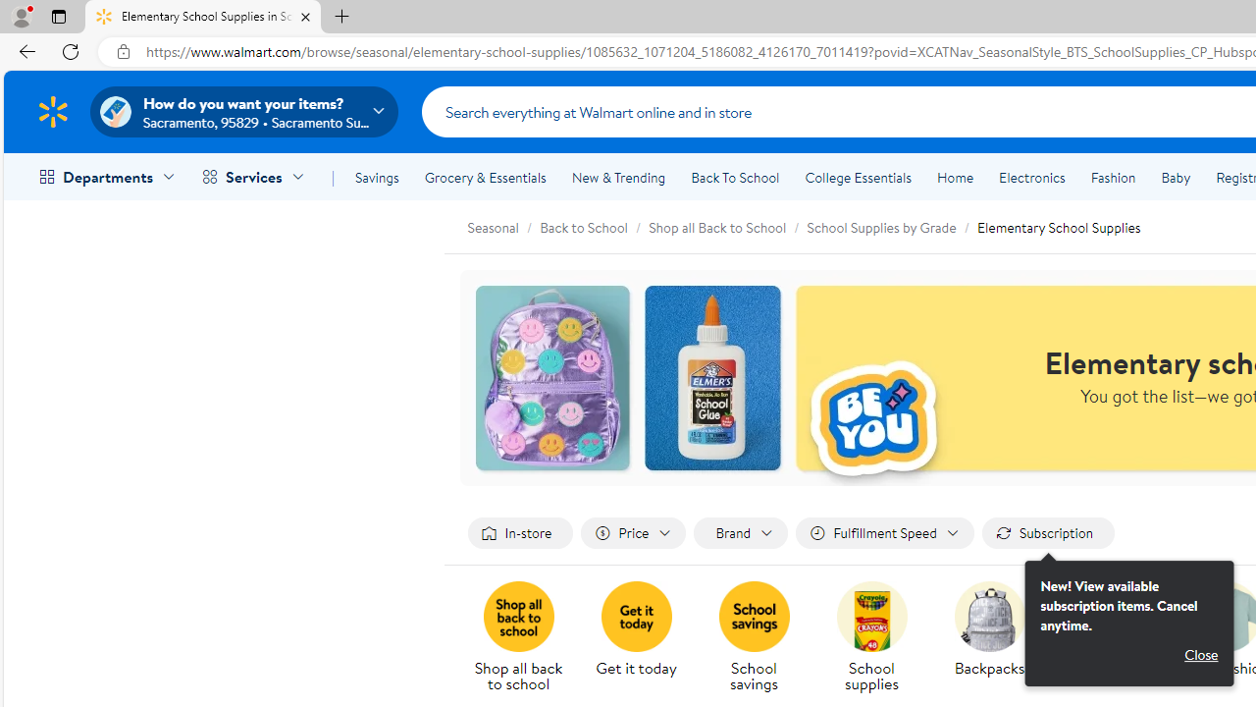  What do you see at coordinates (520, 534) in the screenshot?
I see `Filter by In-store` at bounding box center [520, 534].